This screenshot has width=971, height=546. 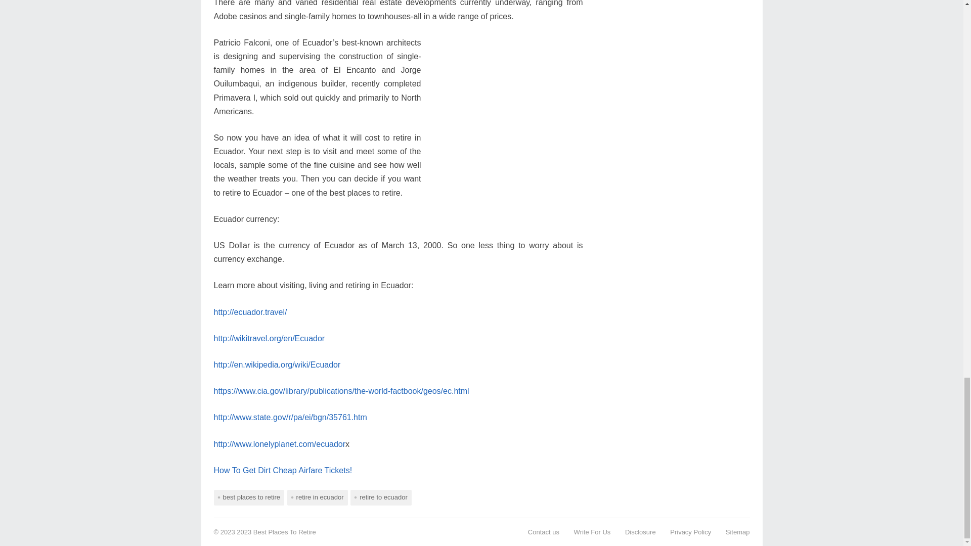 I want to click on retire to ecuador, so click(x=381, y=497).